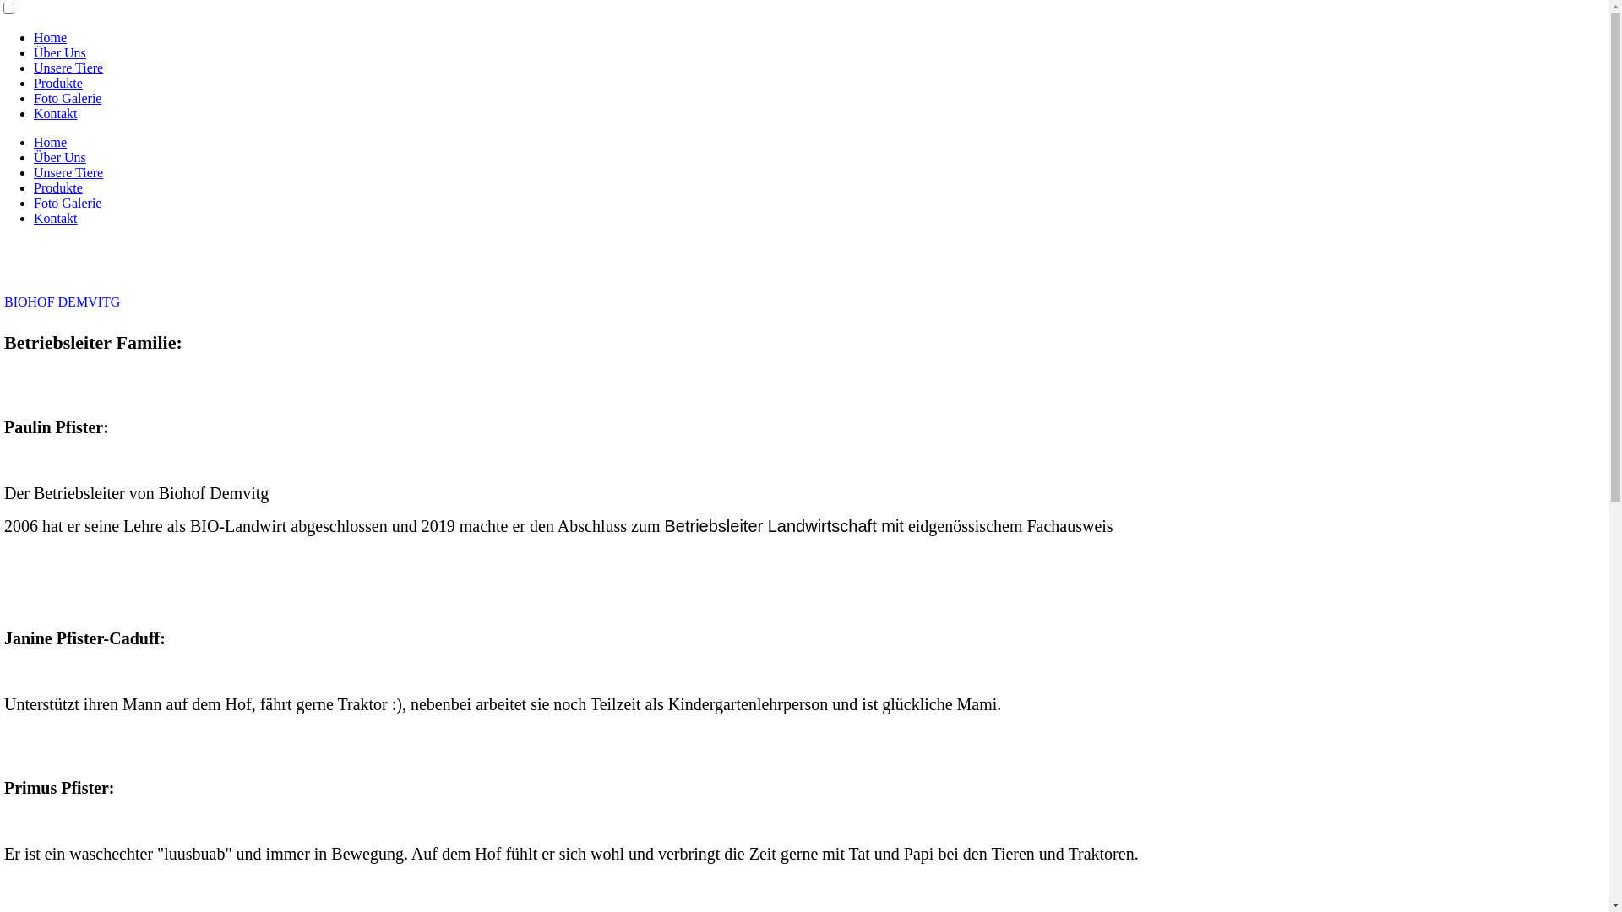  Describe the element at coordinates (56, 218) in the screenshot. I see `Kontakt` at that location.